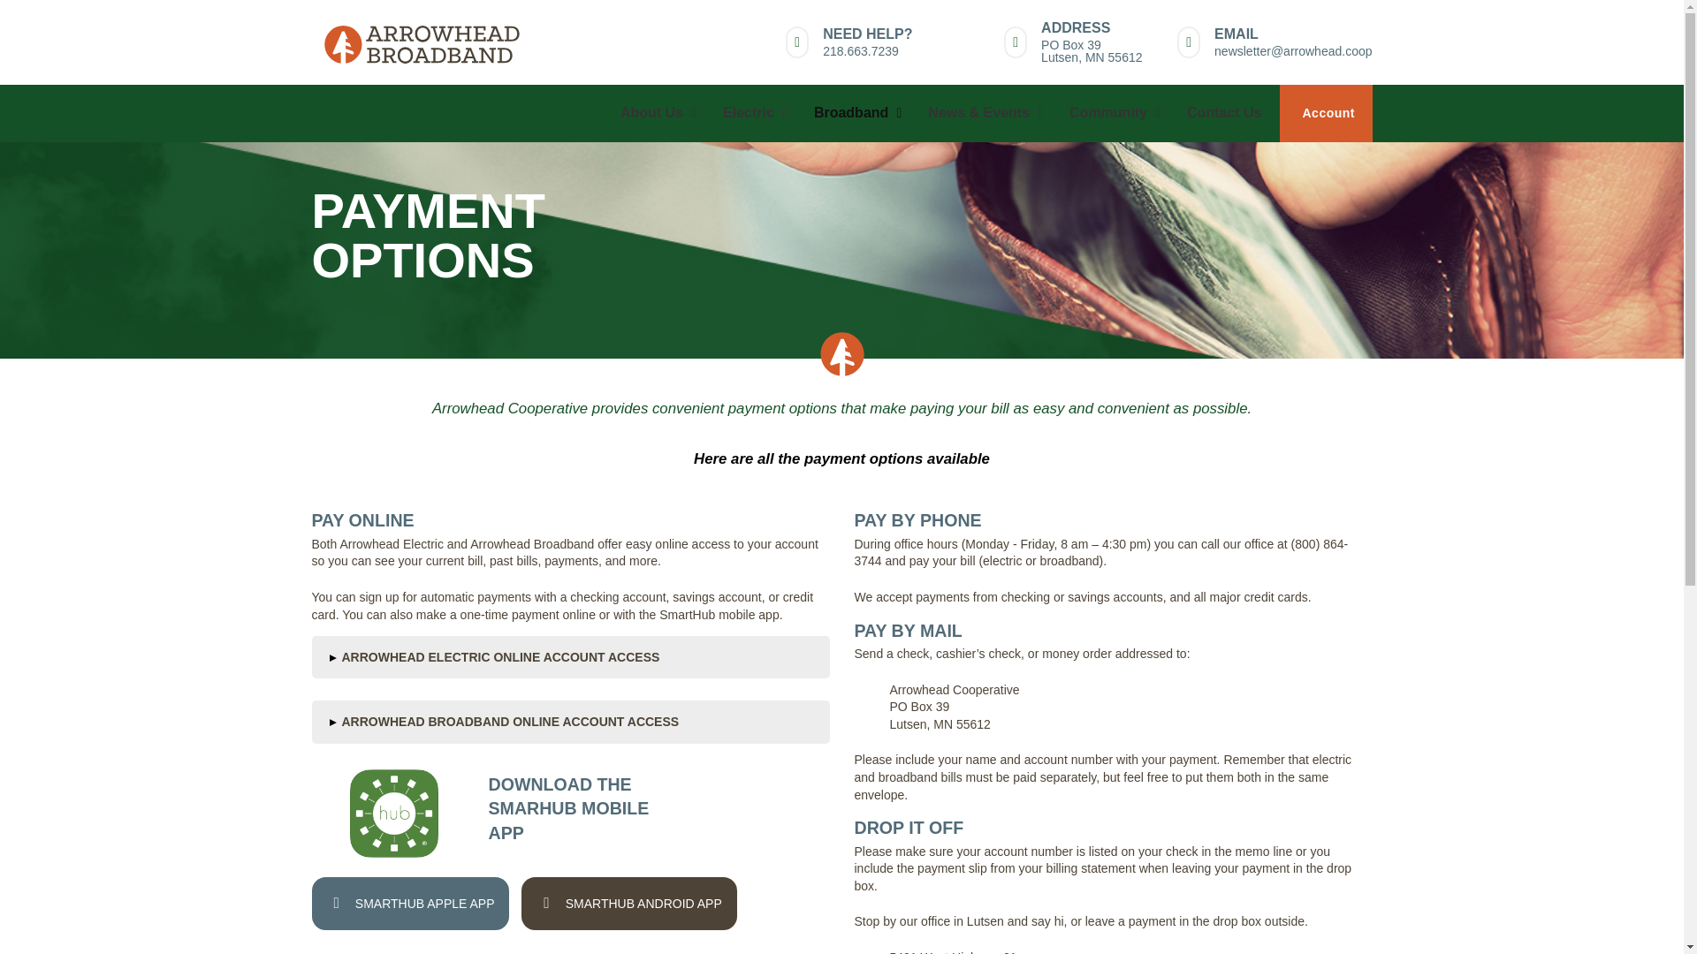 This screenshot has width=1697, height=954. What do you see at coordinates (852, 113) in the screenshot?
I see `Broadband` at bounding box center [852, 113].